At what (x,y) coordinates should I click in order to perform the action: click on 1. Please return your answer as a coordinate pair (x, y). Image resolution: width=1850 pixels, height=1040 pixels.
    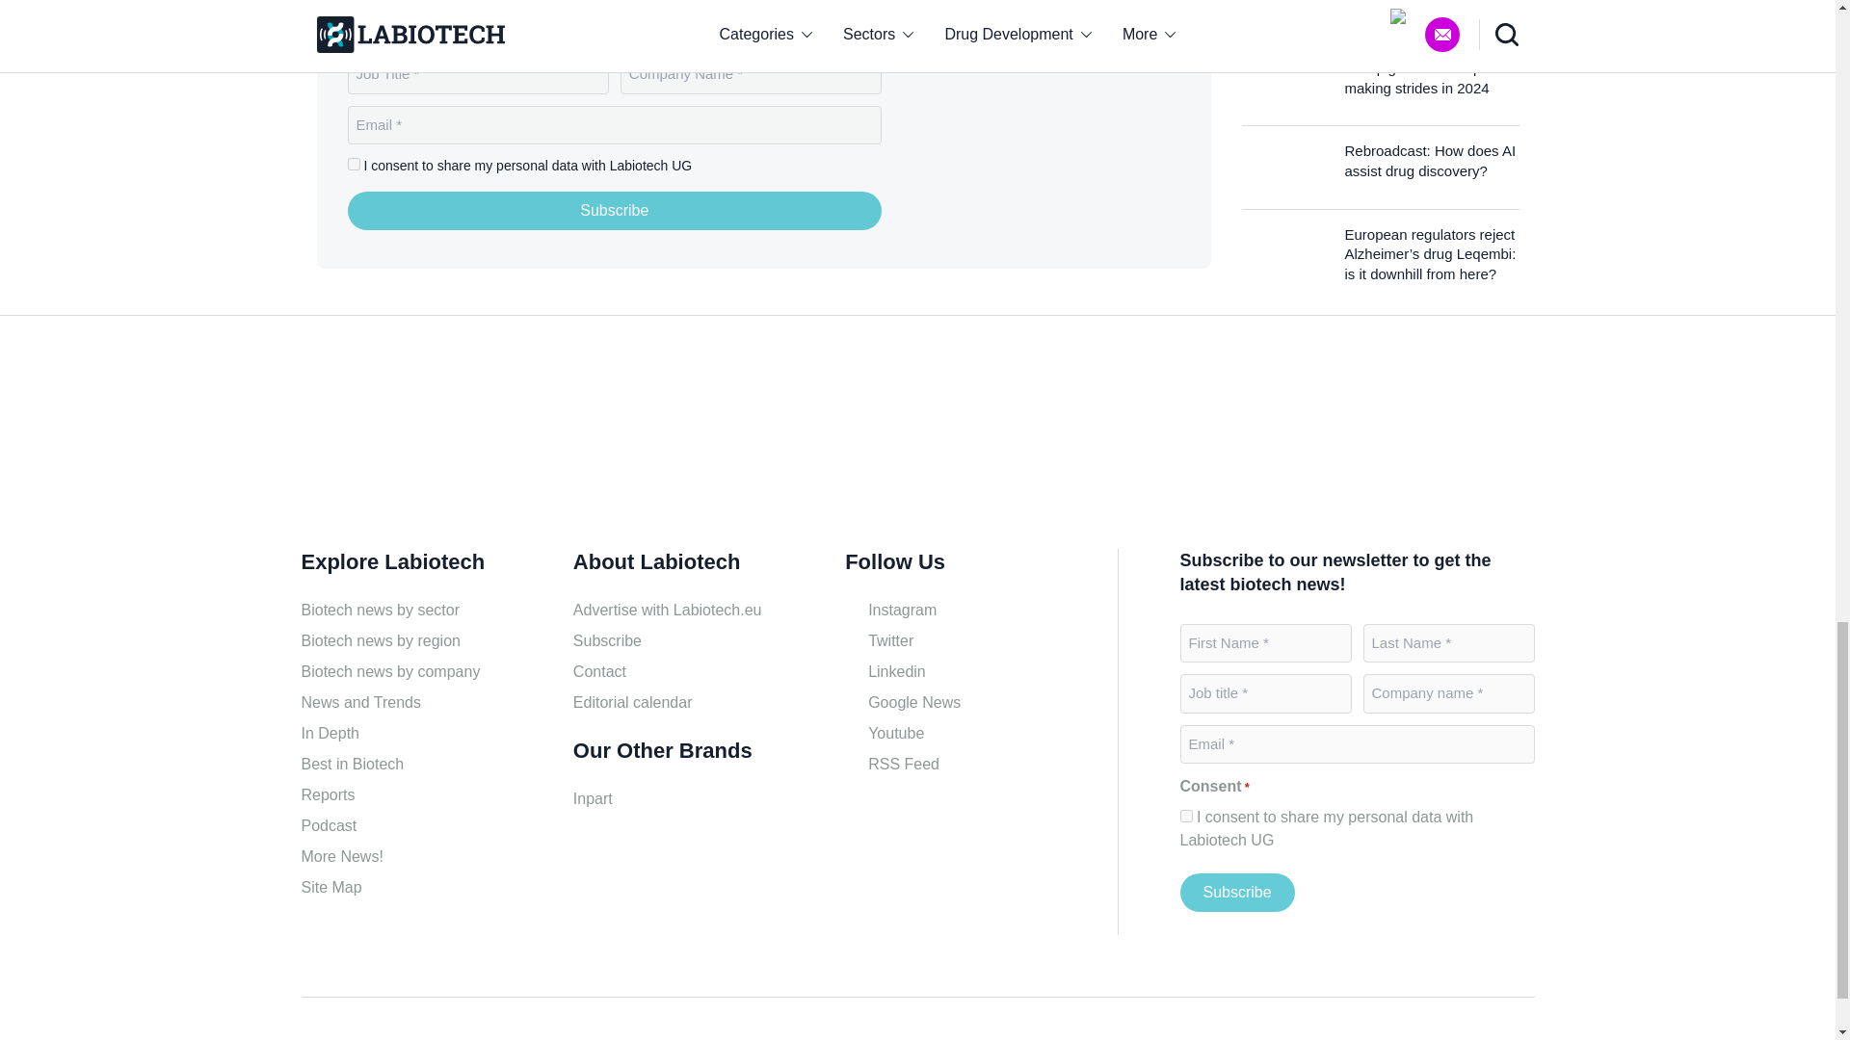
    Looking at the image, I should click on (353, 164).